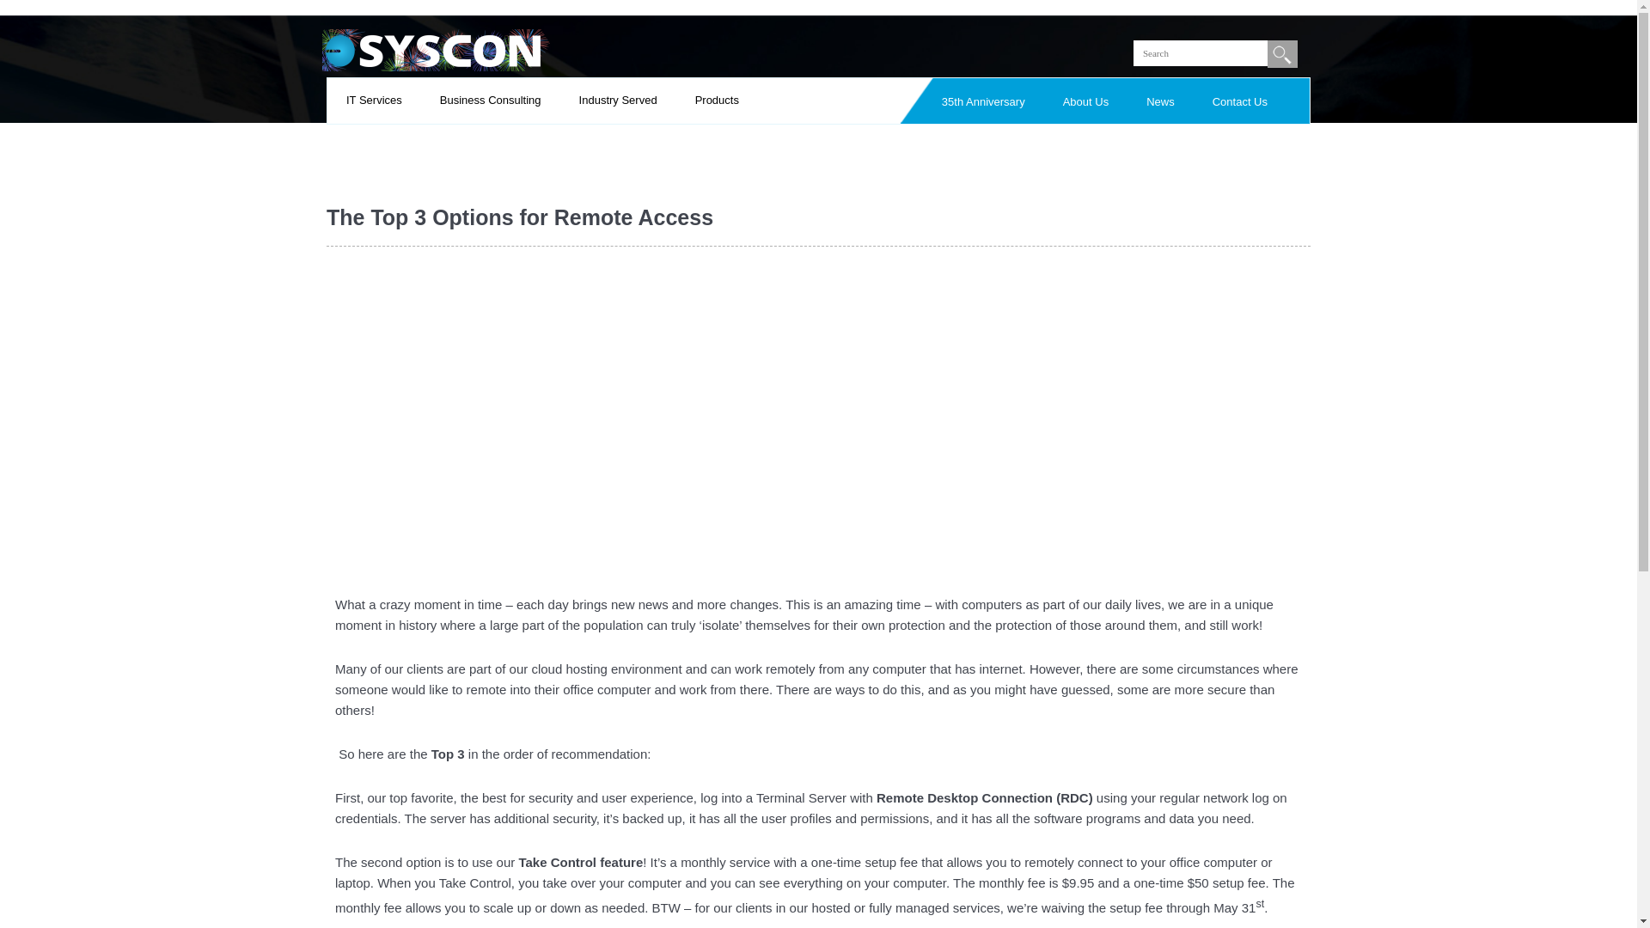 This screenshot has height=928, width=1650. What do you see at coordinates (602, 414) in the screenshot?
I see `Recap of Secure Remote Access Options` at bounding box center [602, 414].